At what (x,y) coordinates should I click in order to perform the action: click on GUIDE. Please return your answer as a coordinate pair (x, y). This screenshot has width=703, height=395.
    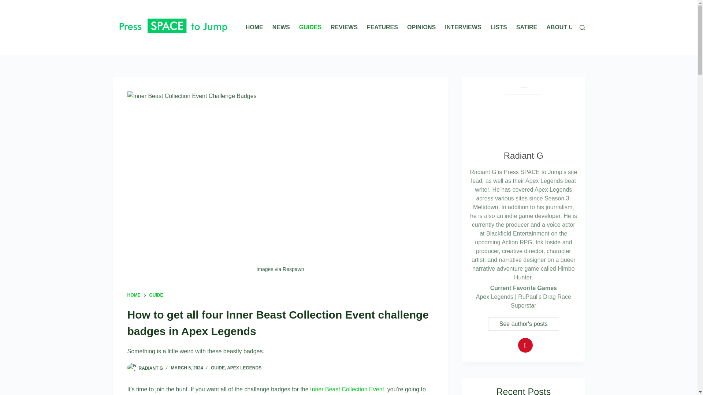
    Looking at the image, I should click on (156, 296).